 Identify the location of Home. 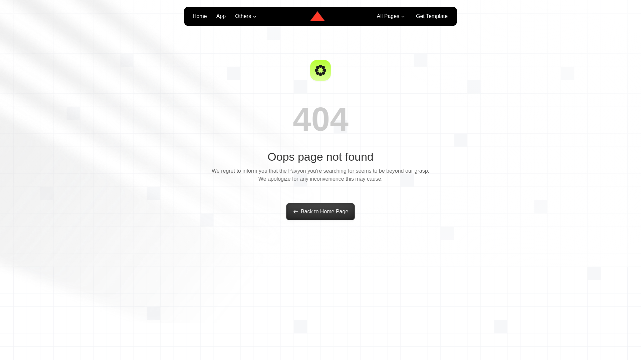
(200, 16).